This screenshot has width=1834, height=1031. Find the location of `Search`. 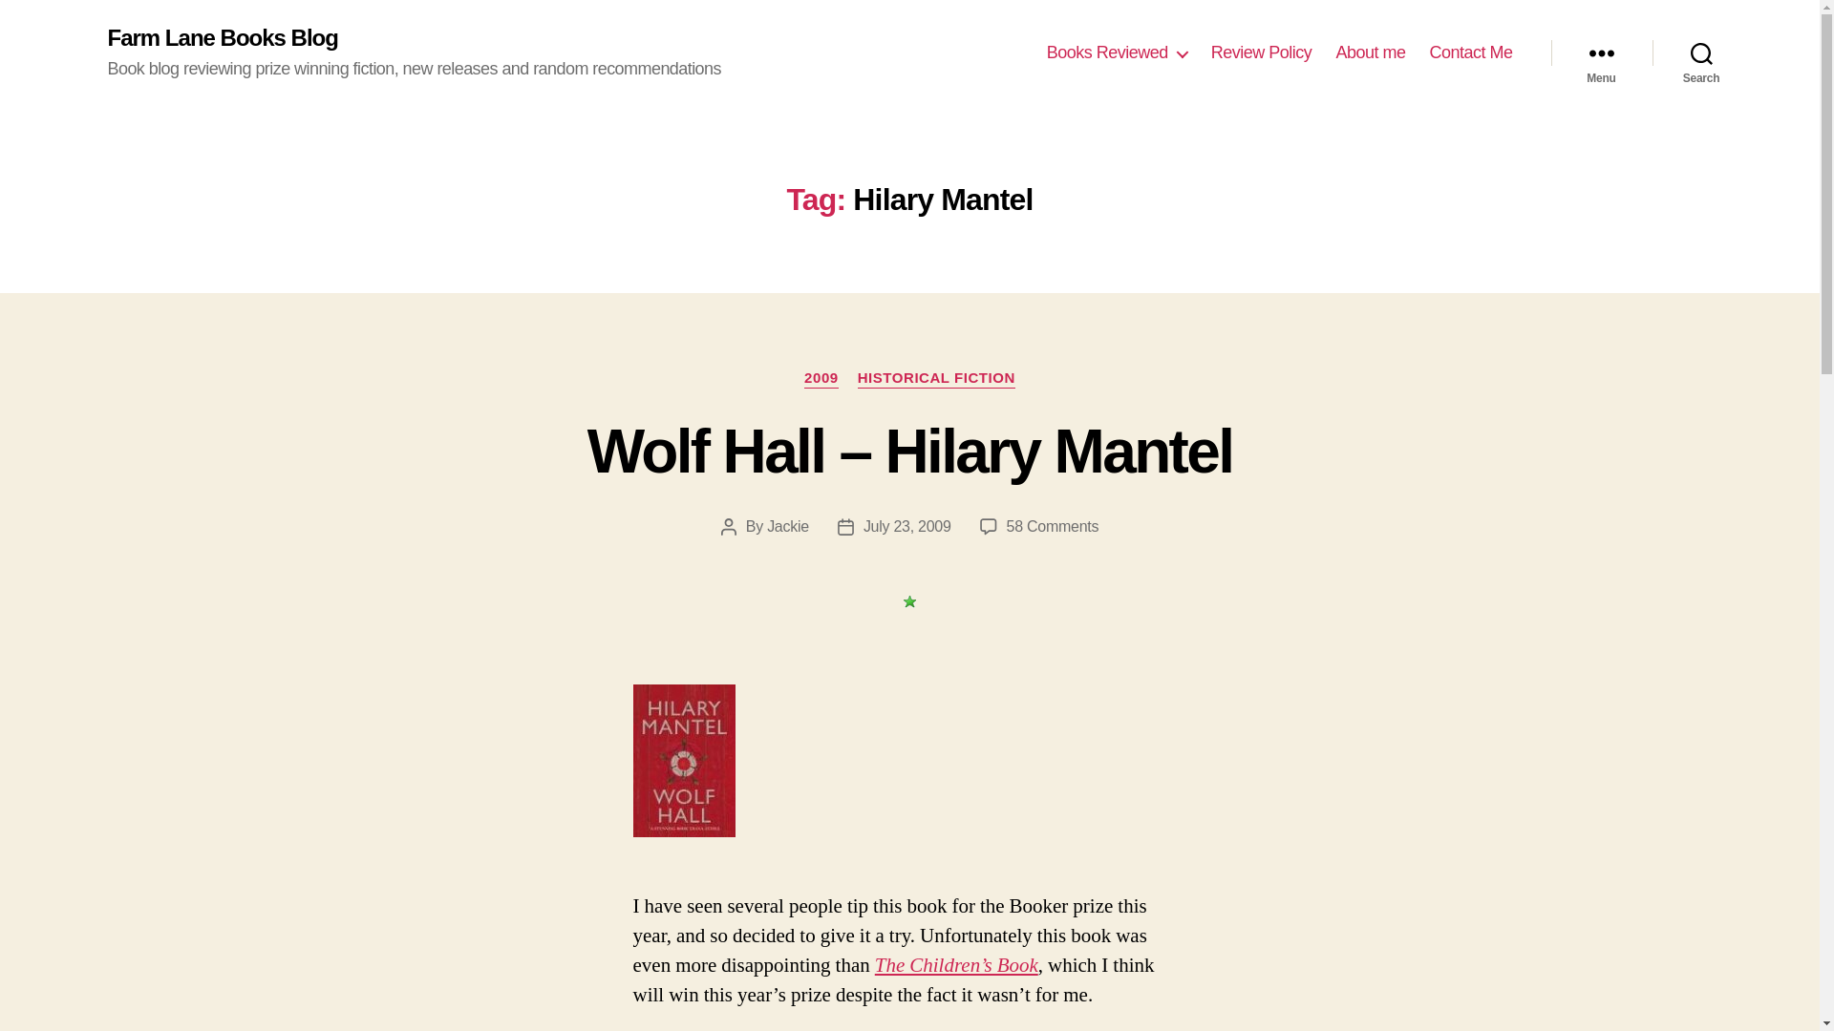

Search is located at coordinates (1701, 53).